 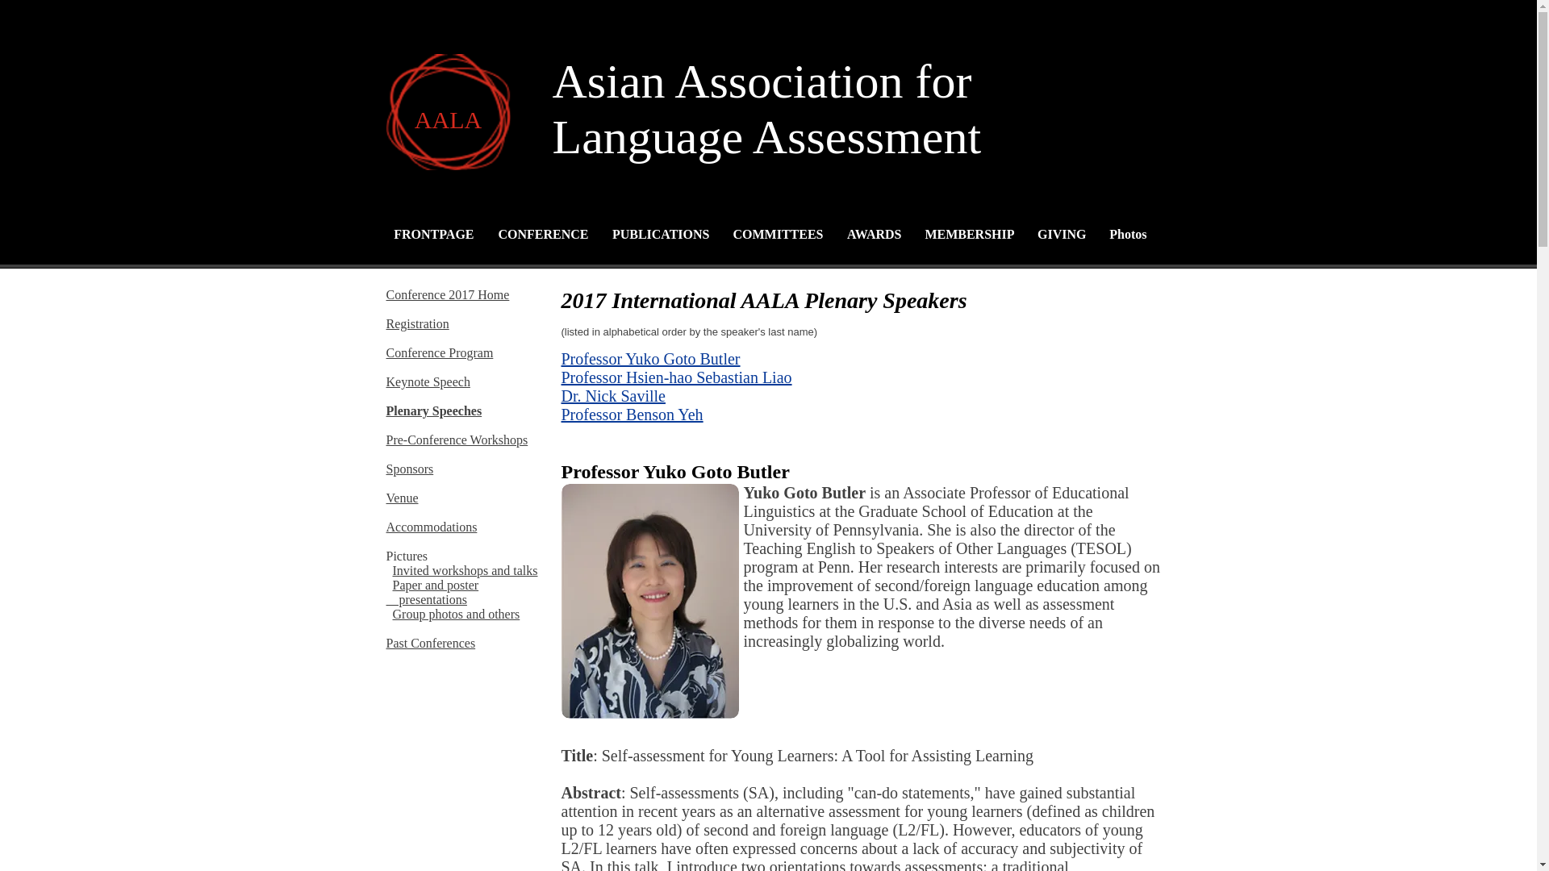 I want to click on Conference 2017 Home, so click(x=442, y=119).